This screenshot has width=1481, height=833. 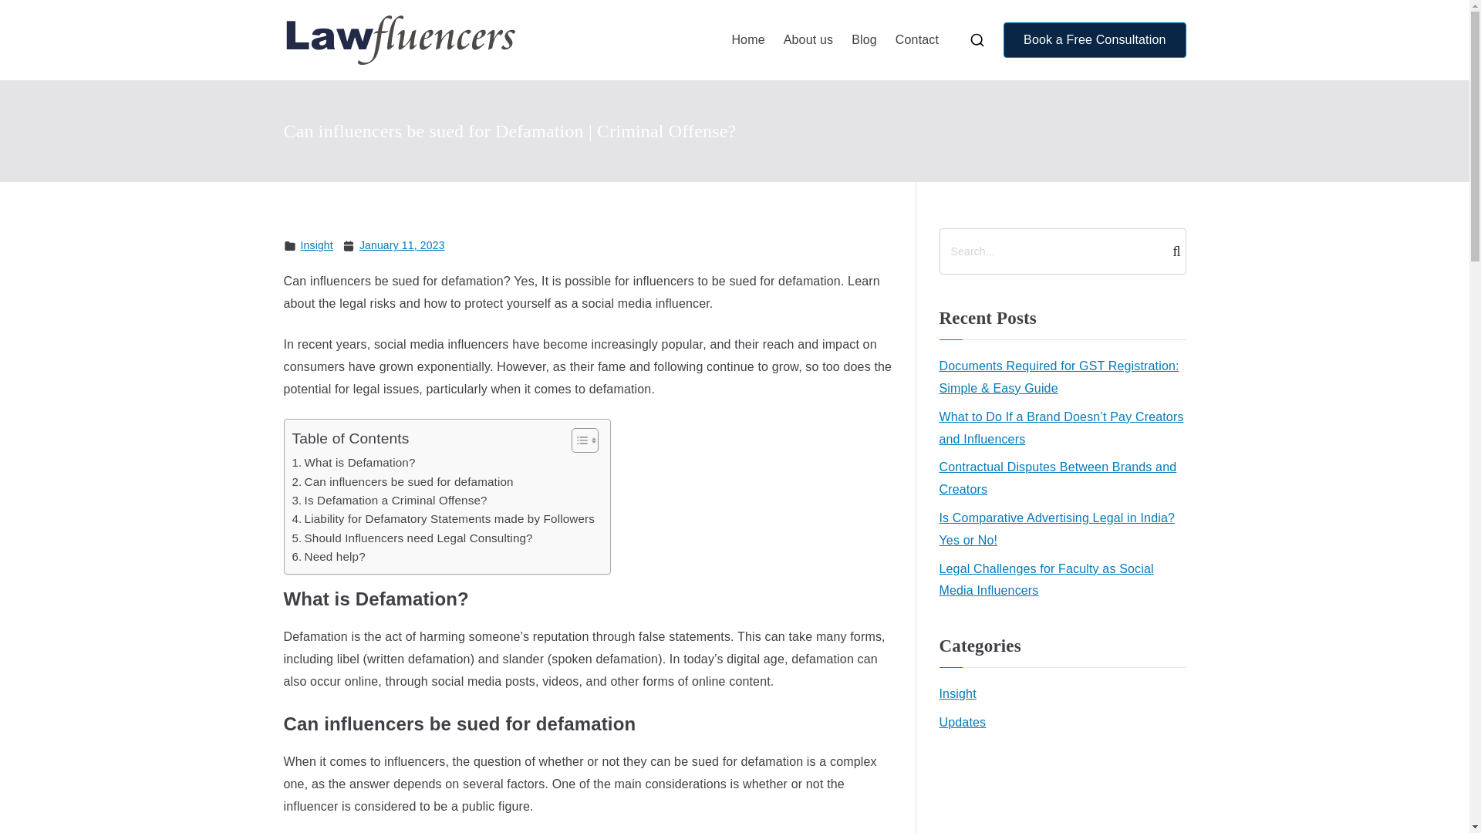 What do you see at coordinates (403, 245) in the screenshot?
I see `January 11, 2023` at bounding box center [403, 245].